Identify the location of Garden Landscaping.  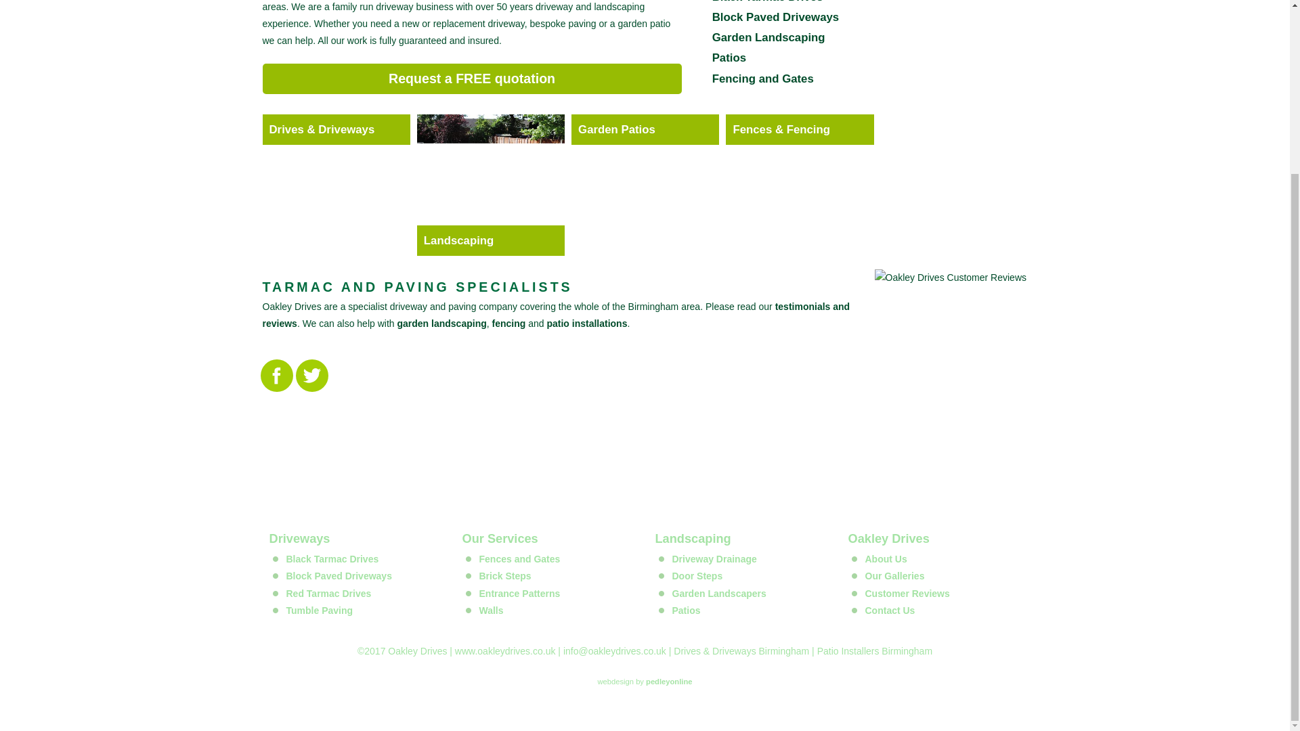
(769, 37).